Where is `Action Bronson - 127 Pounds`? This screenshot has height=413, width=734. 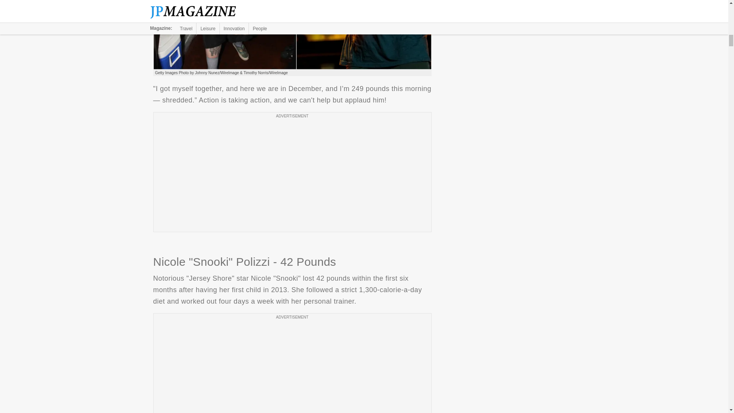 Action Bronson - 127 Pounds is located at coordinates (292, 35).